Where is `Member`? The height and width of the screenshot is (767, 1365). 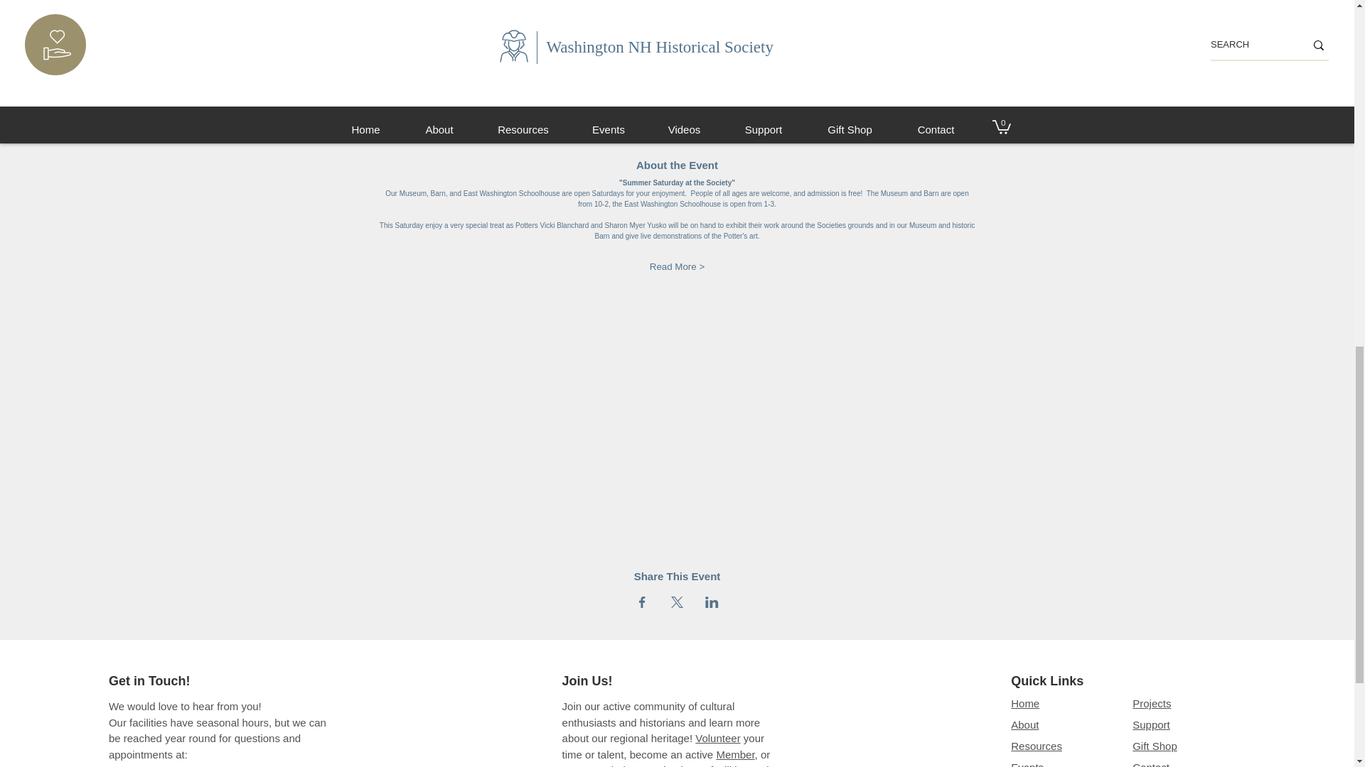 Member is located at coordinates (735, 754).